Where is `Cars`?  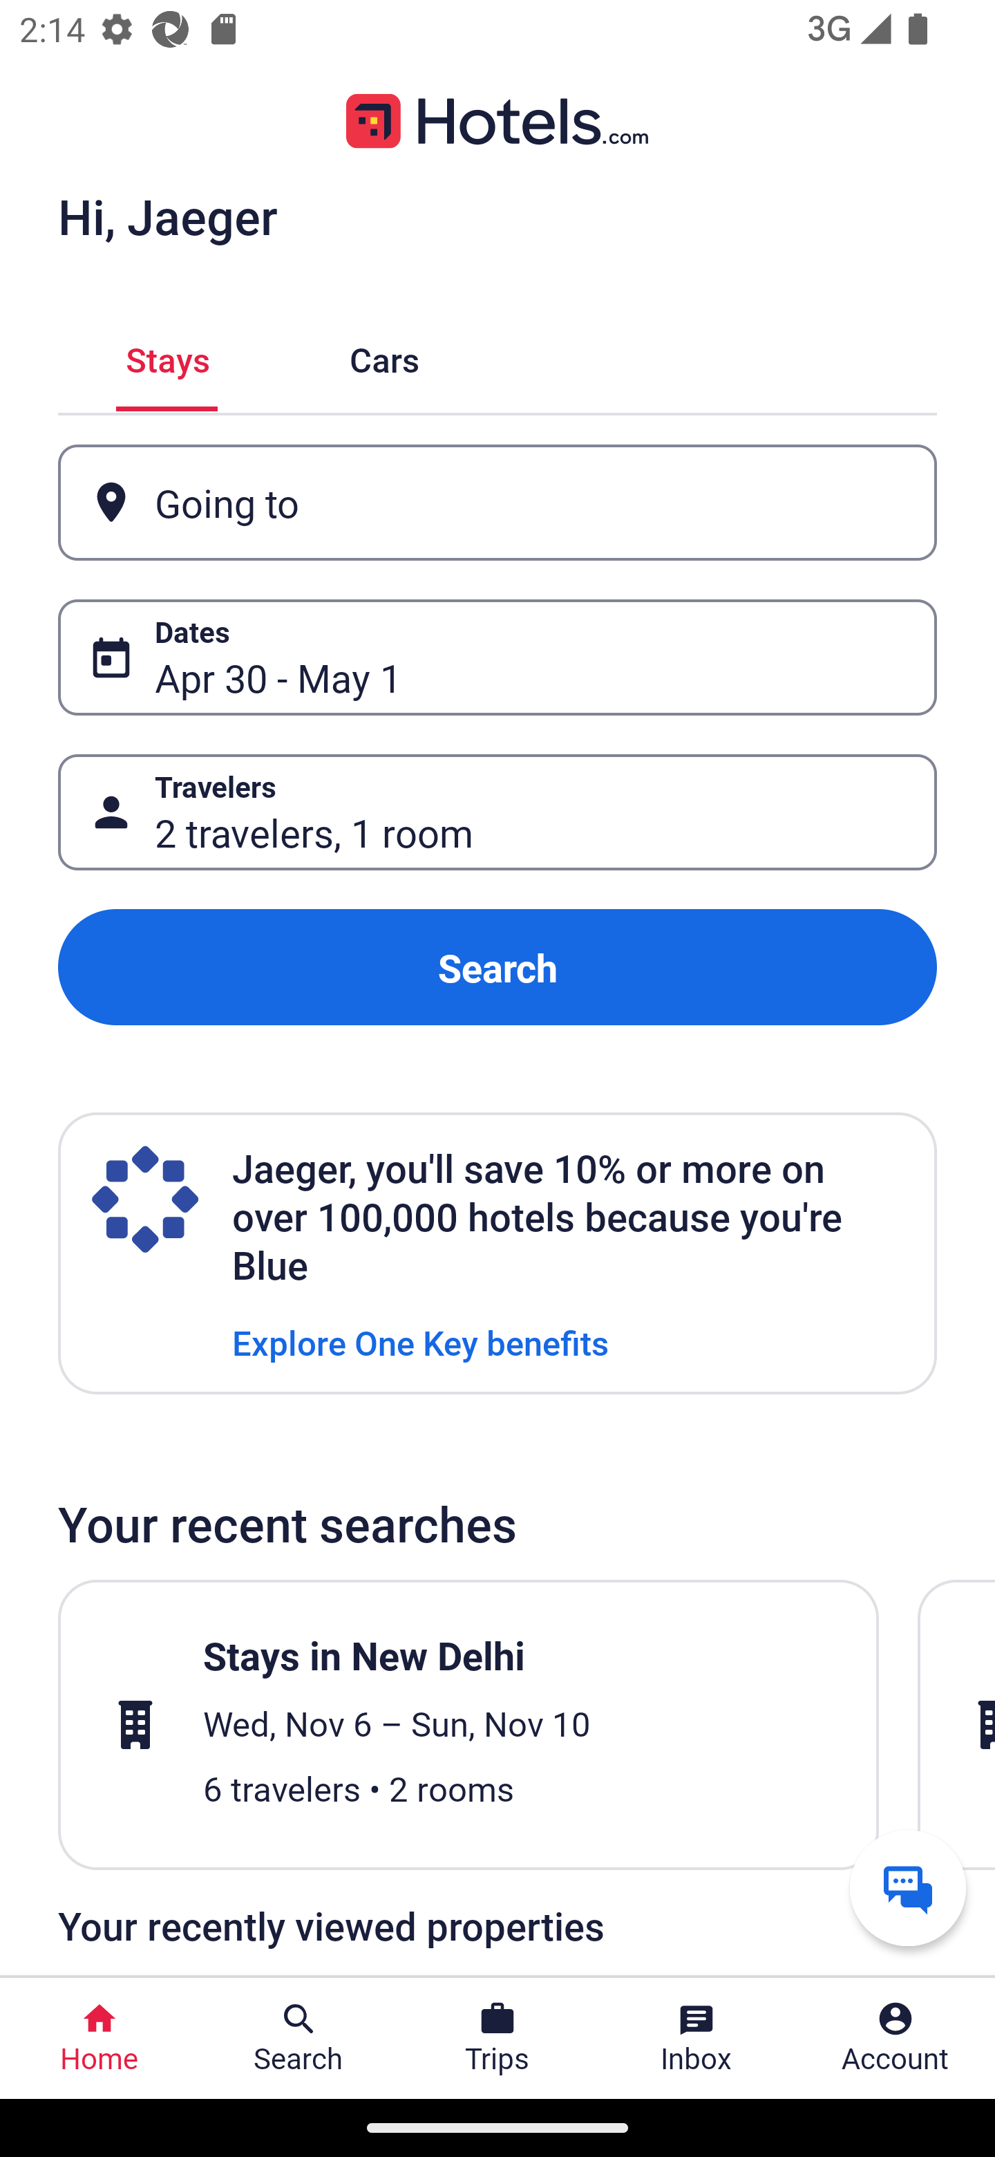 Cars is located at coordinates (384, 357).